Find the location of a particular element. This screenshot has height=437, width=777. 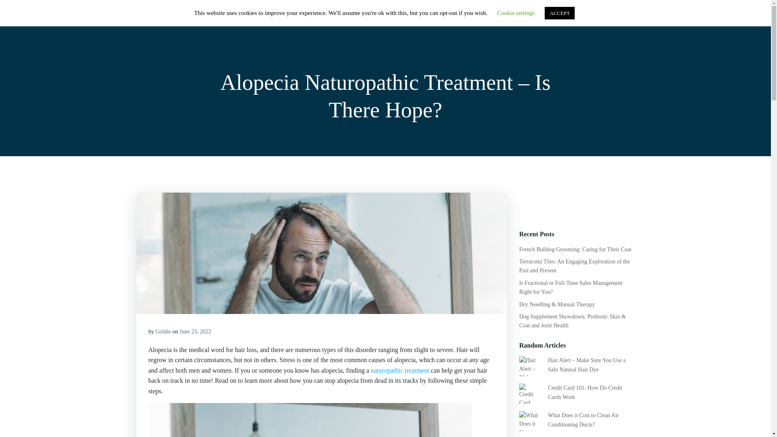

LOGIN is located at coordinates (581, 18).